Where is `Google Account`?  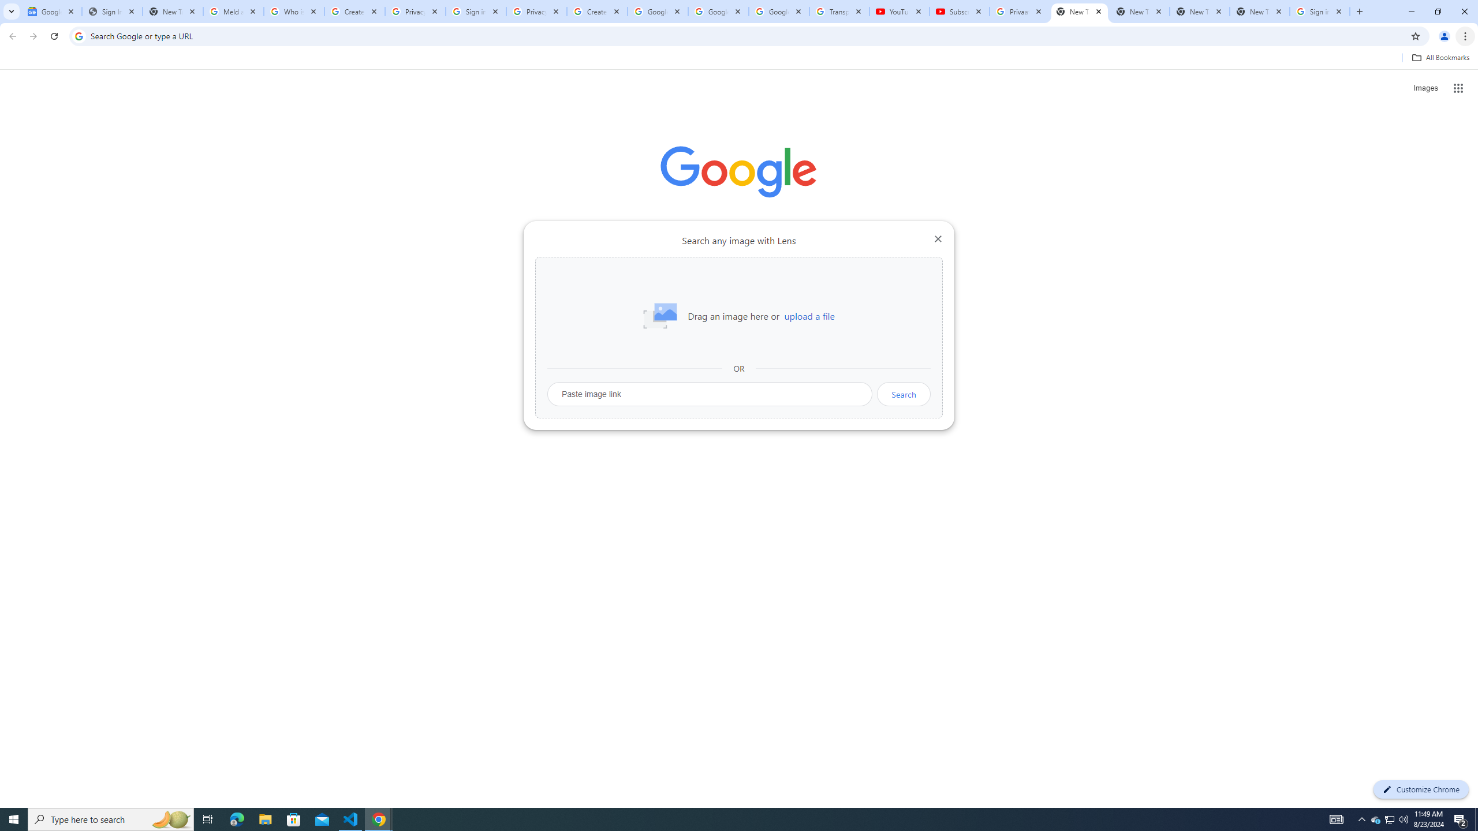 Google Account is located at coordinates (778, 12).